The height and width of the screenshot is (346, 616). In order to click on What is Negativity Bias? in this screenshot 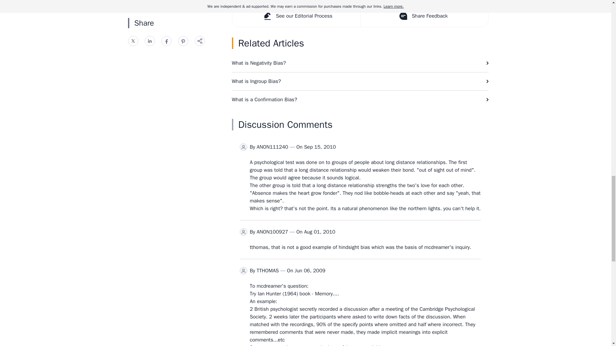, I will do `click(360, 63)`.